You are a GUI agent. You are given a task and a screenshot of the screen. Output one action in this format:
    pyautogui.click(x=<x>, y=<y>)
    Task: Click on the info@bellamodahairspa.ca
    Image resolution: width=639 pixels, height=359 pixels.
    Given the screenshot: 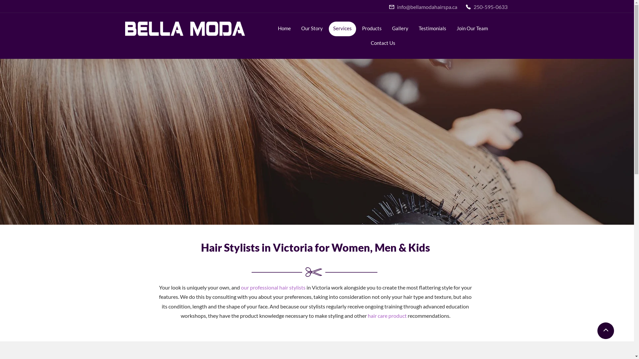 What is the action you would take?
    pyautogui.click(x=424, y=7)
    